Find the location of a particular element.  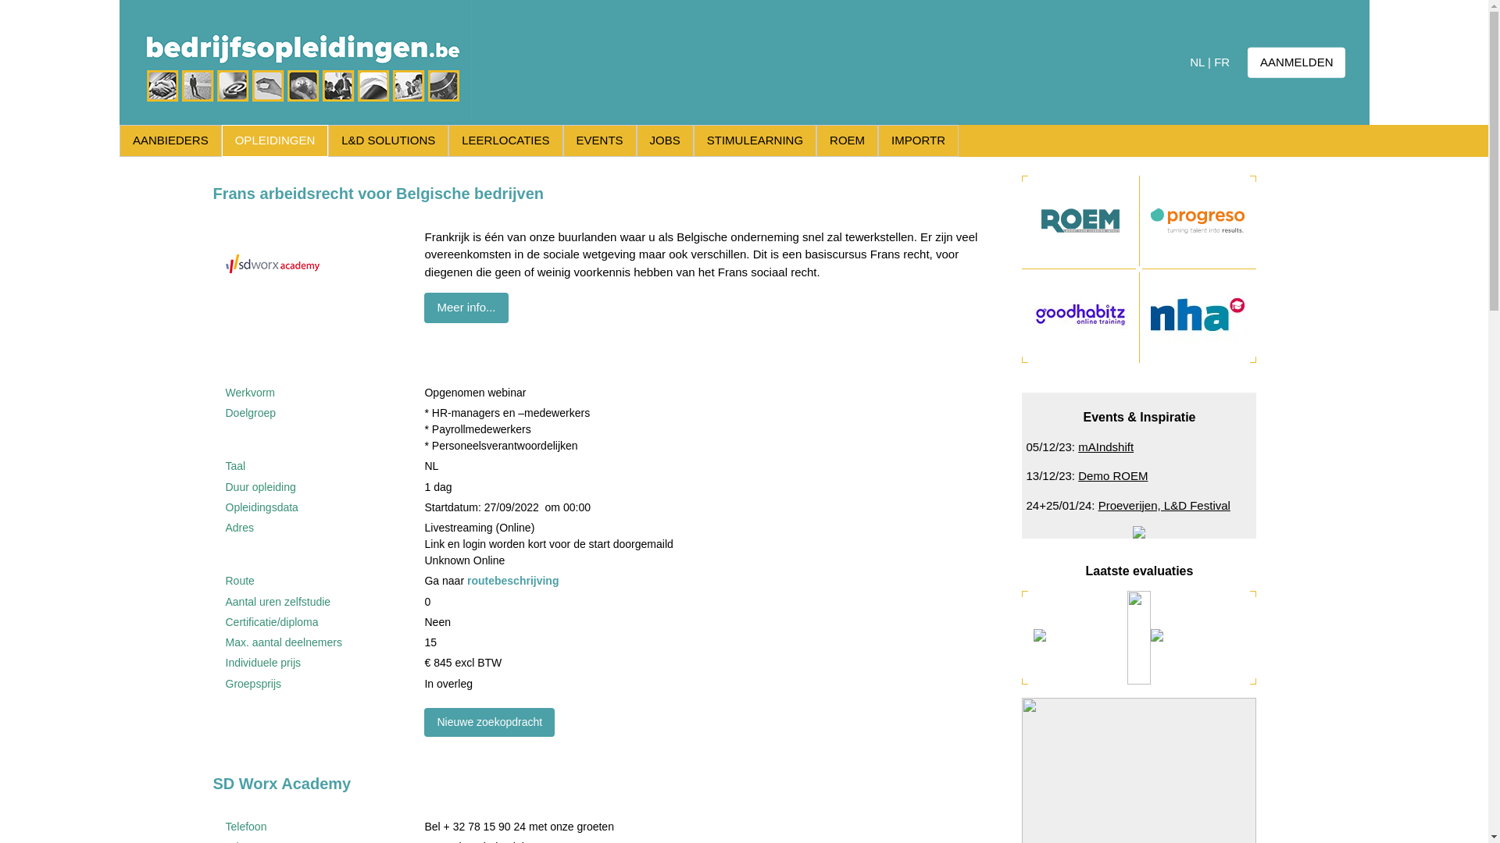

STIMULEARNING is located at coordinates (755, 140).